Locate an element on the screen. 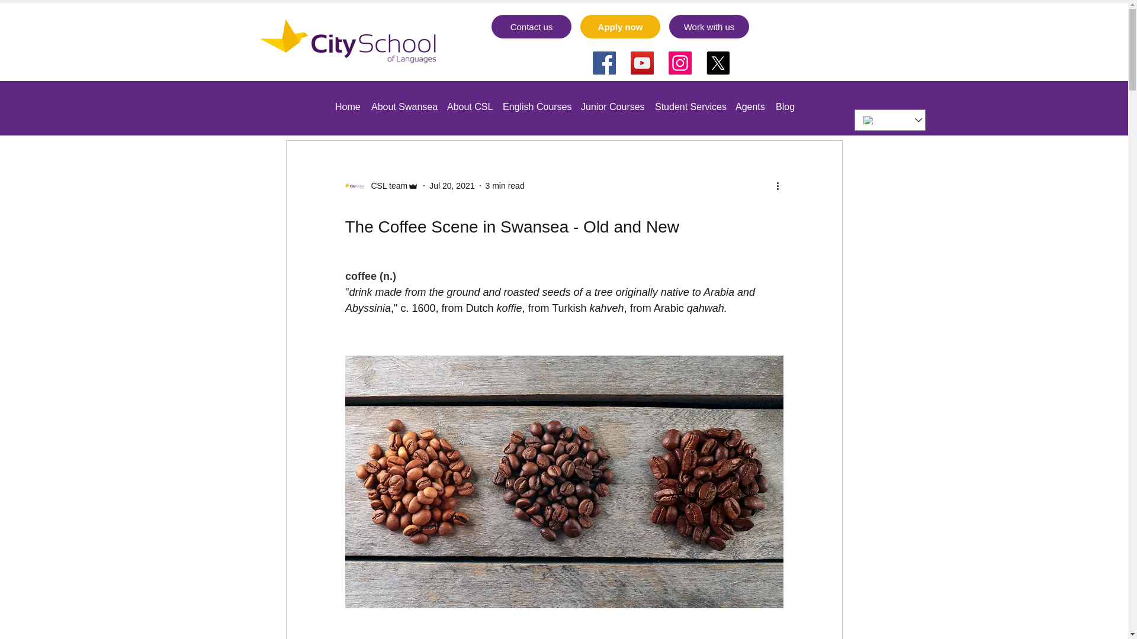  Contact us is located at coordinates (531, 26).